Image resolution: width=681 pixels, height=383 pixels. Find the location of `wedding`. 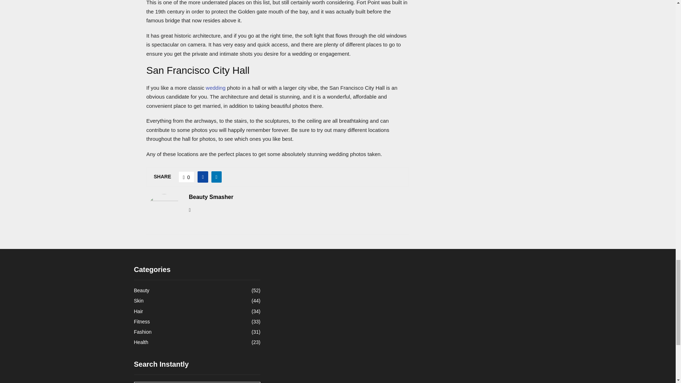

wedding is located at coordinates (215, 87).